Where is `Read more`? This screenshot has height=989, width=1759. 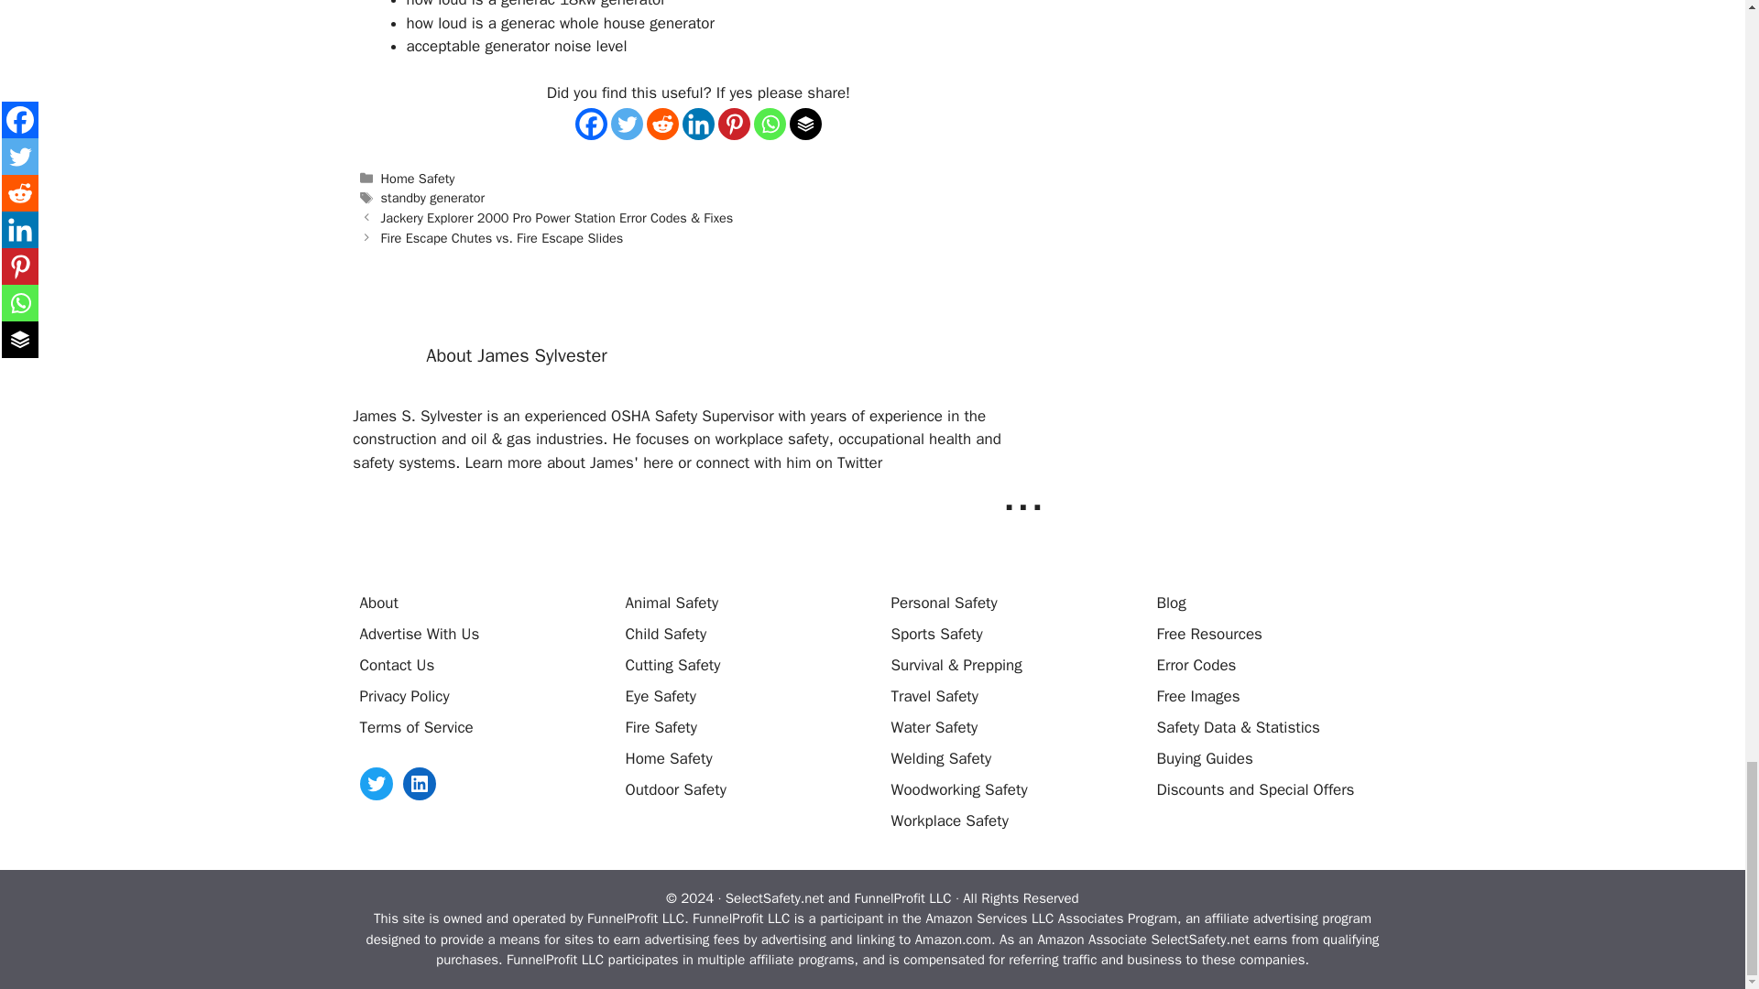 Read more is located at coordinates (1023, 495).